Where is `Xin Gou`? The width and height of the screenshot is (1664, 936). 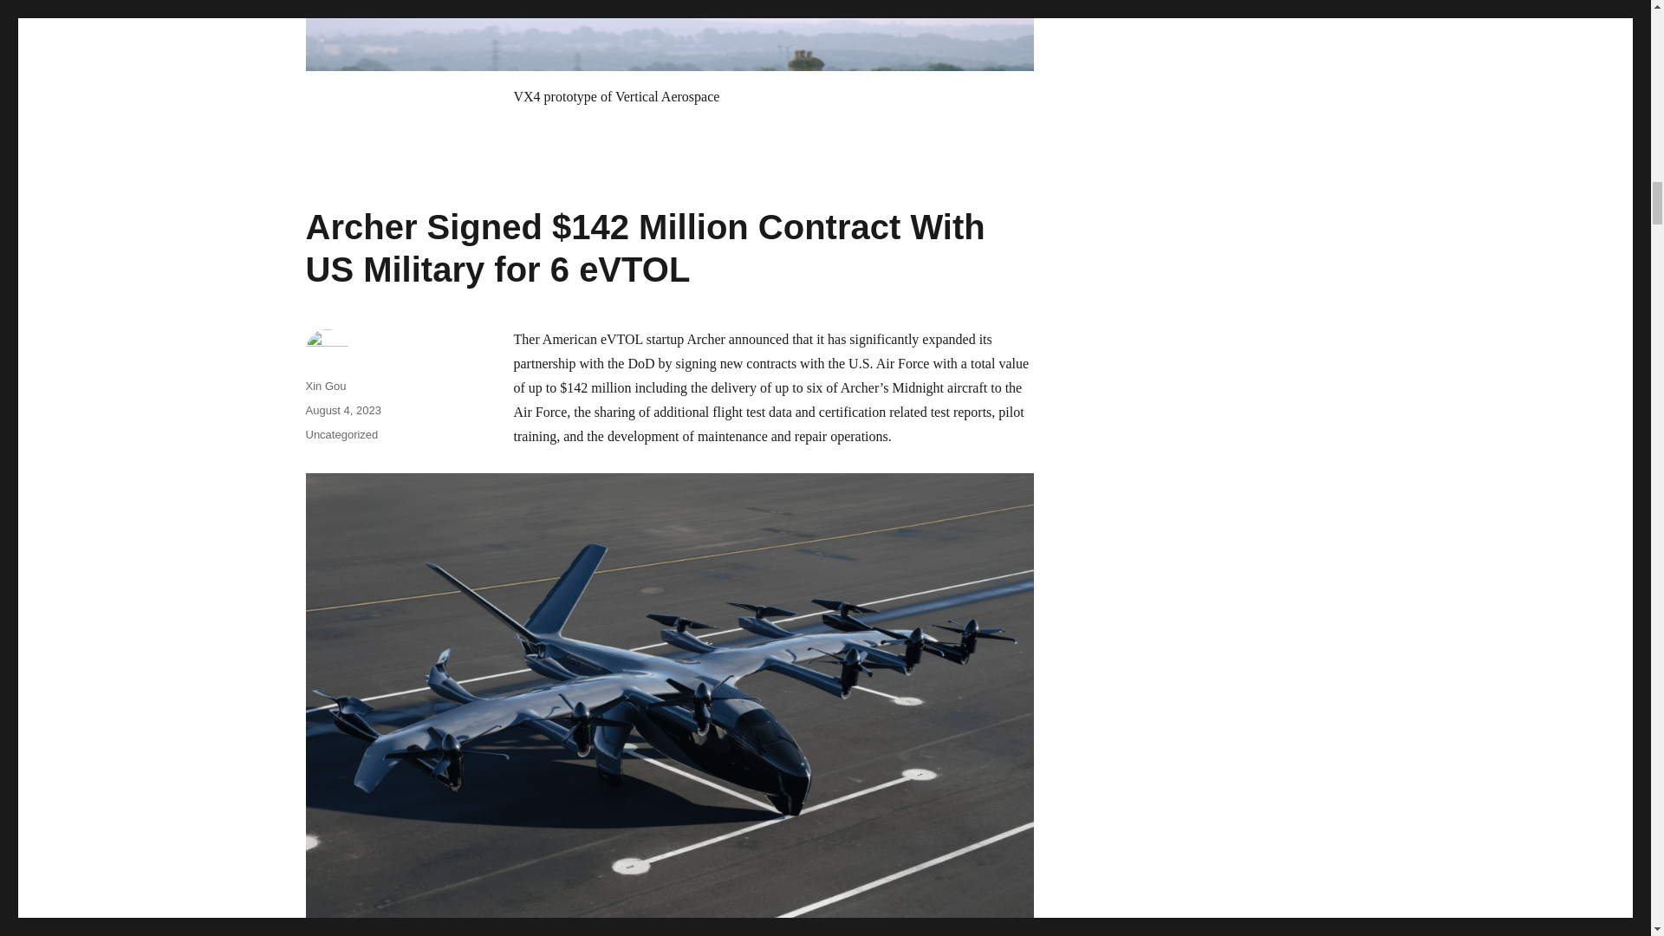
Xin Gou is located at coordinates (325, 386).